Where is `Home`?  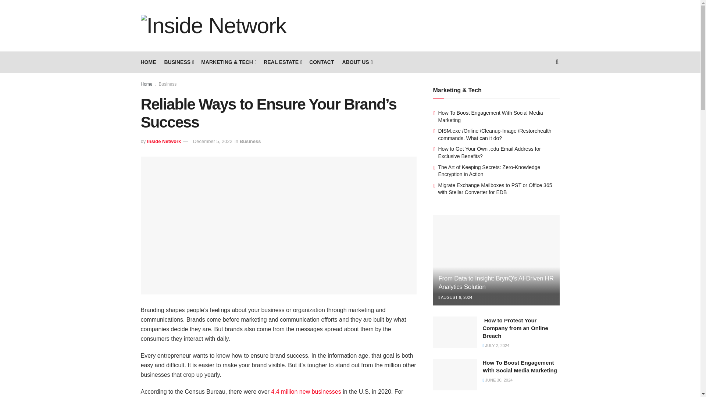 Home is located at coordinates (146, 84).